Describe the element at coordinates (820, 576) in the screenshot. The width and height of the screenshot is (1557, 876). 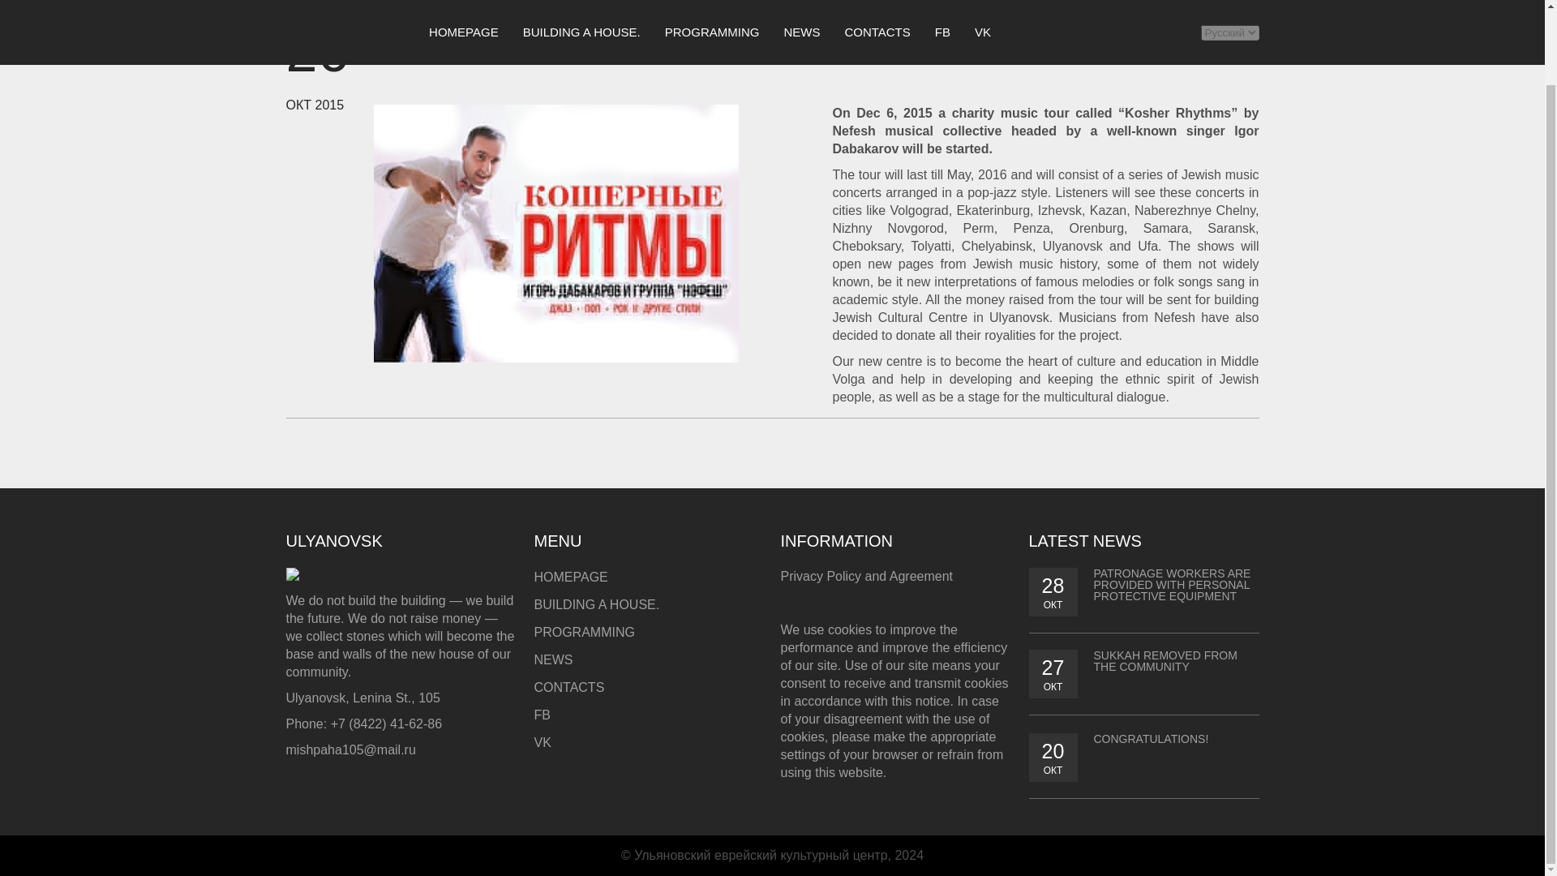
I see `Privacy Policy` at that location.